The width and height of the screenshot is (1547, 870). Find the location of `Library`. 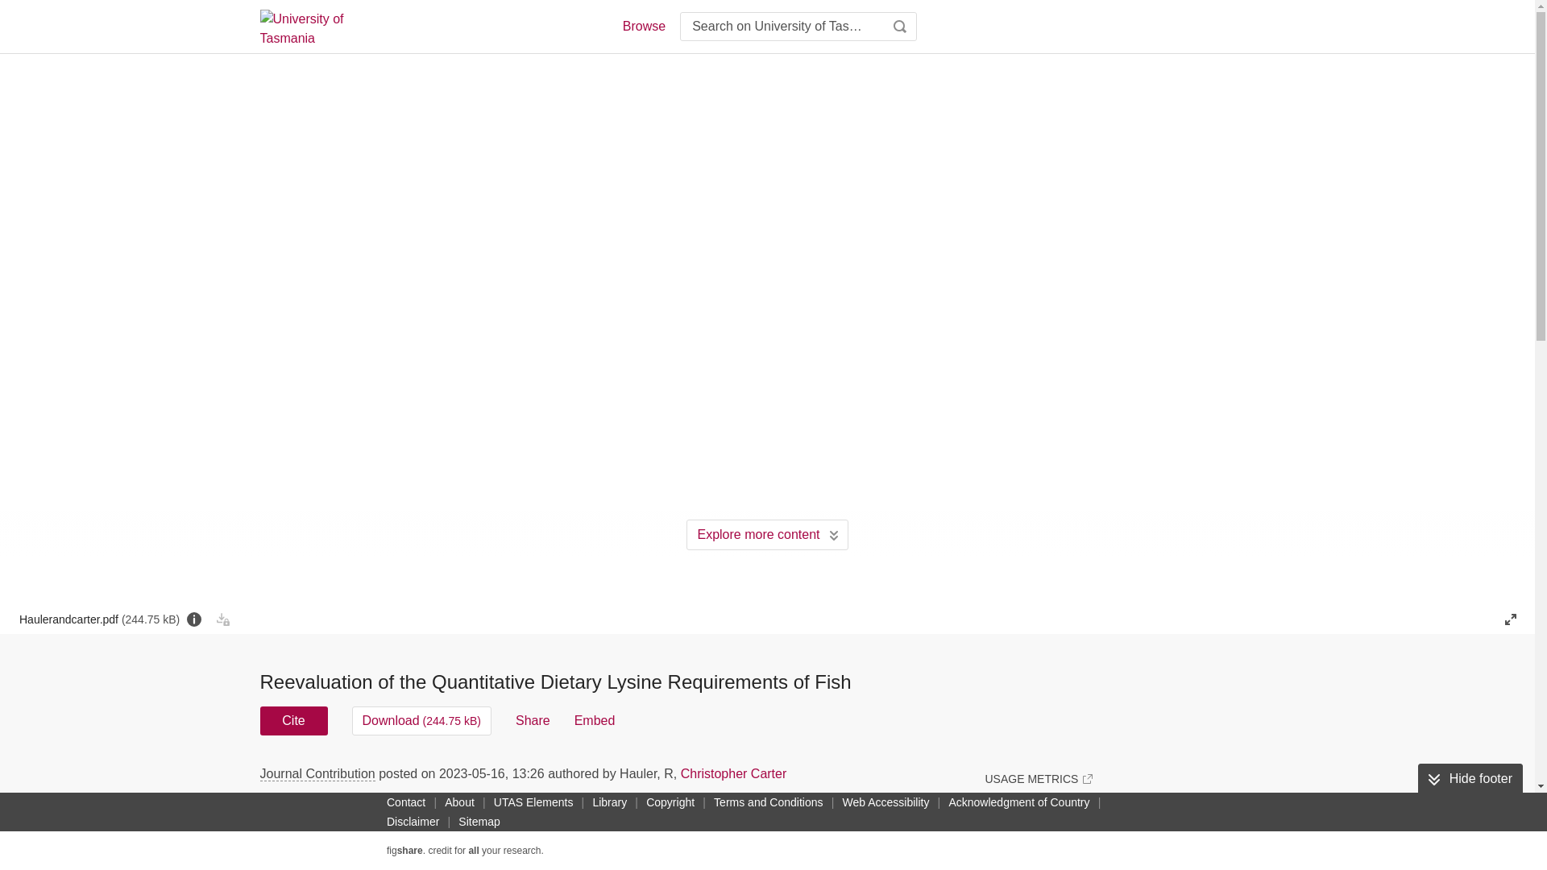

Library is located at coordinates (609, 802).